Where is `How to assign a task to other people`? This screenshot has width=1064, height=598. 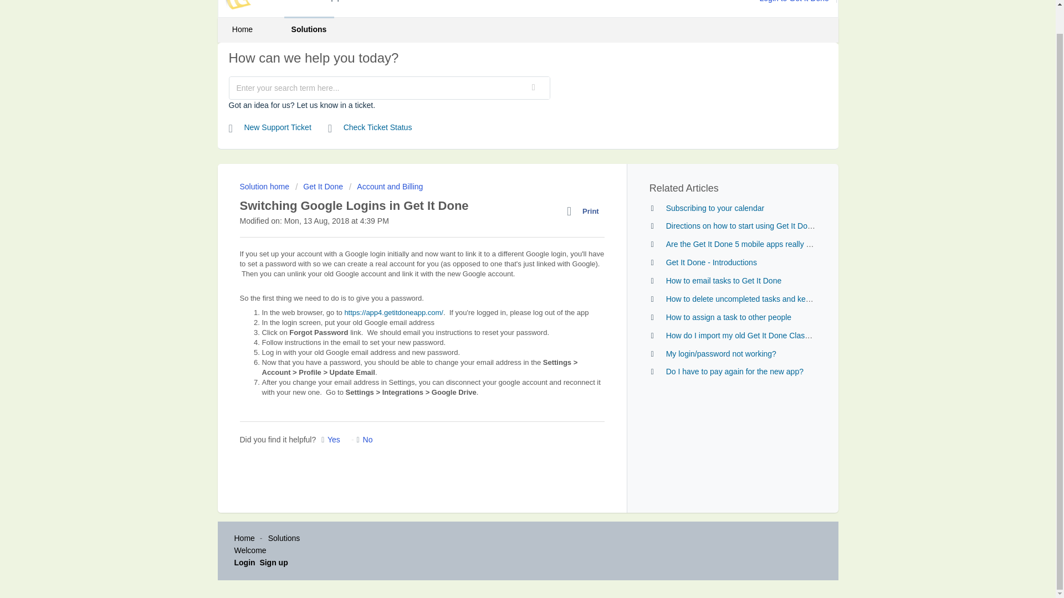
How to assign a task to other people is located at coordinates (728, 317).